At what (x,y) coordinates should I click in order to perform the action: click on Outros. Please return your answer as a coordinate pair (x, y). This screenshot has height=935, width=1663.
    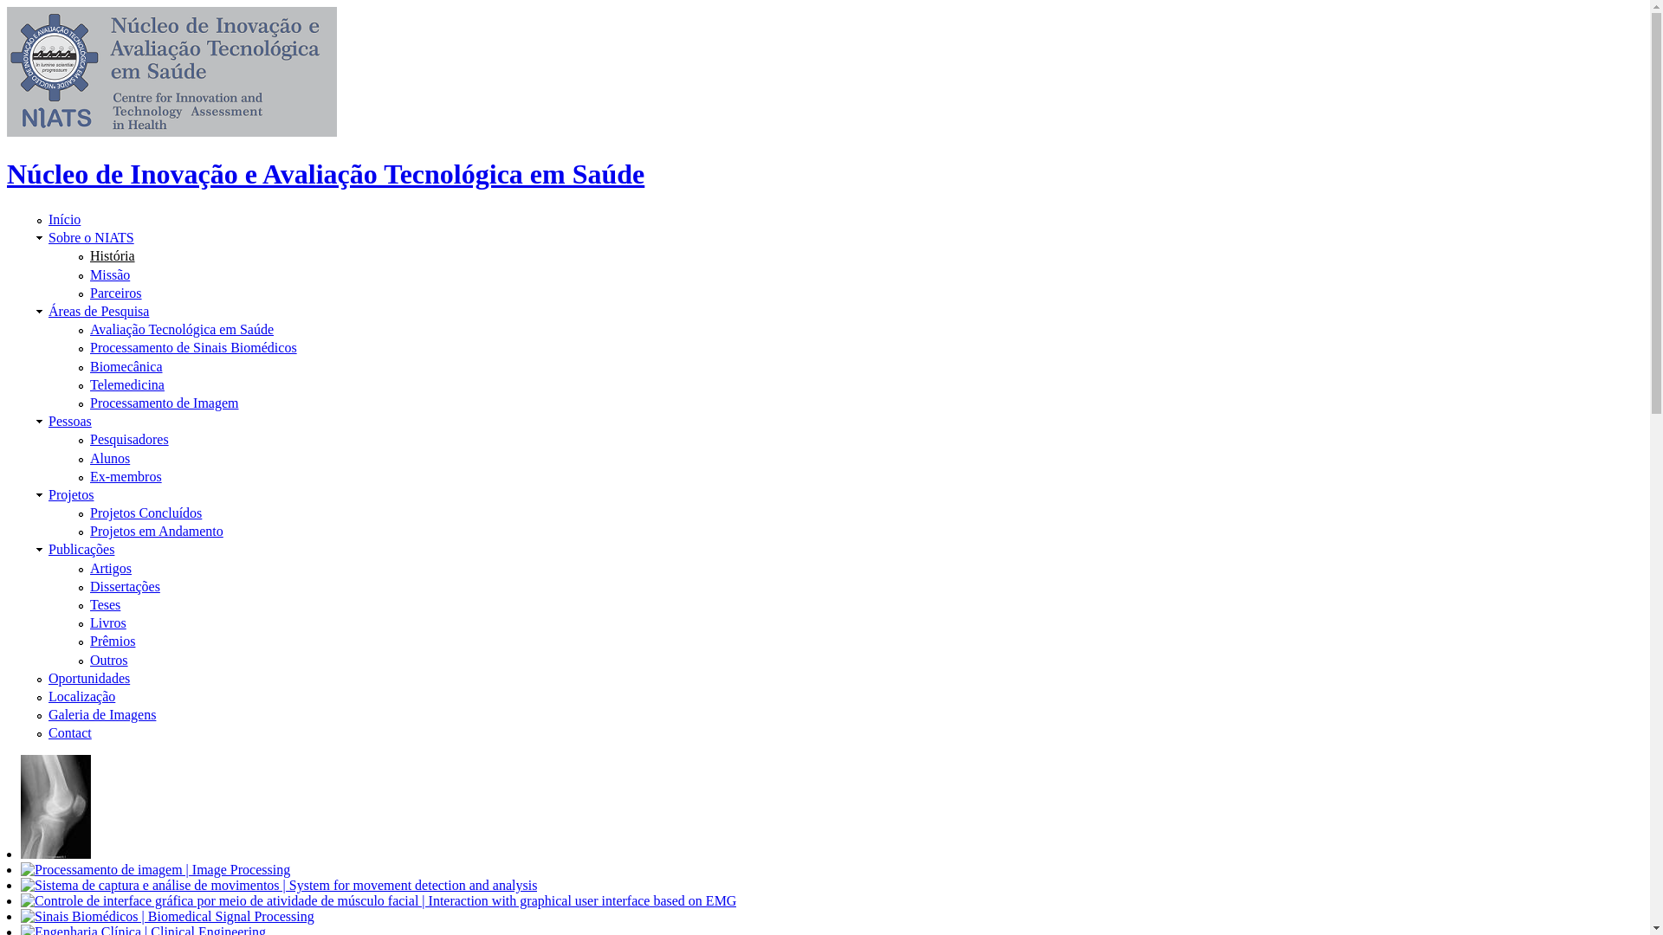
    Looking at the image, I should click on (109, 660).